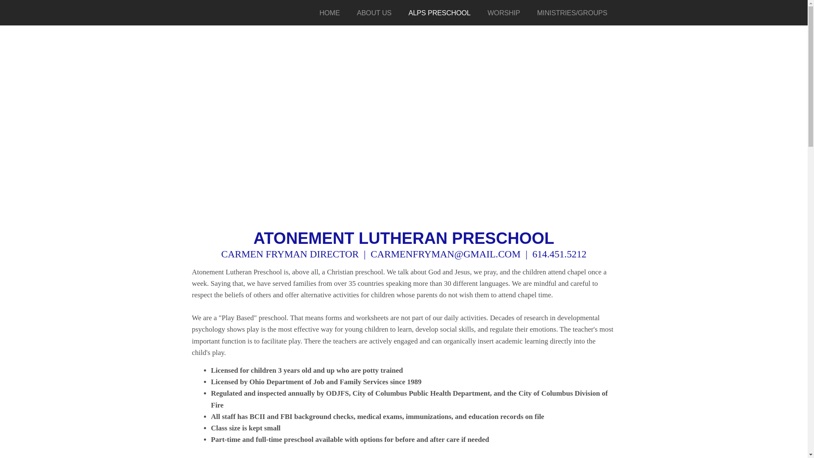 The image size is (814, 458). Describe the element at coordinates (439, 13) in the screenshot. I see `ALPS PRESCHOOL` at that location.